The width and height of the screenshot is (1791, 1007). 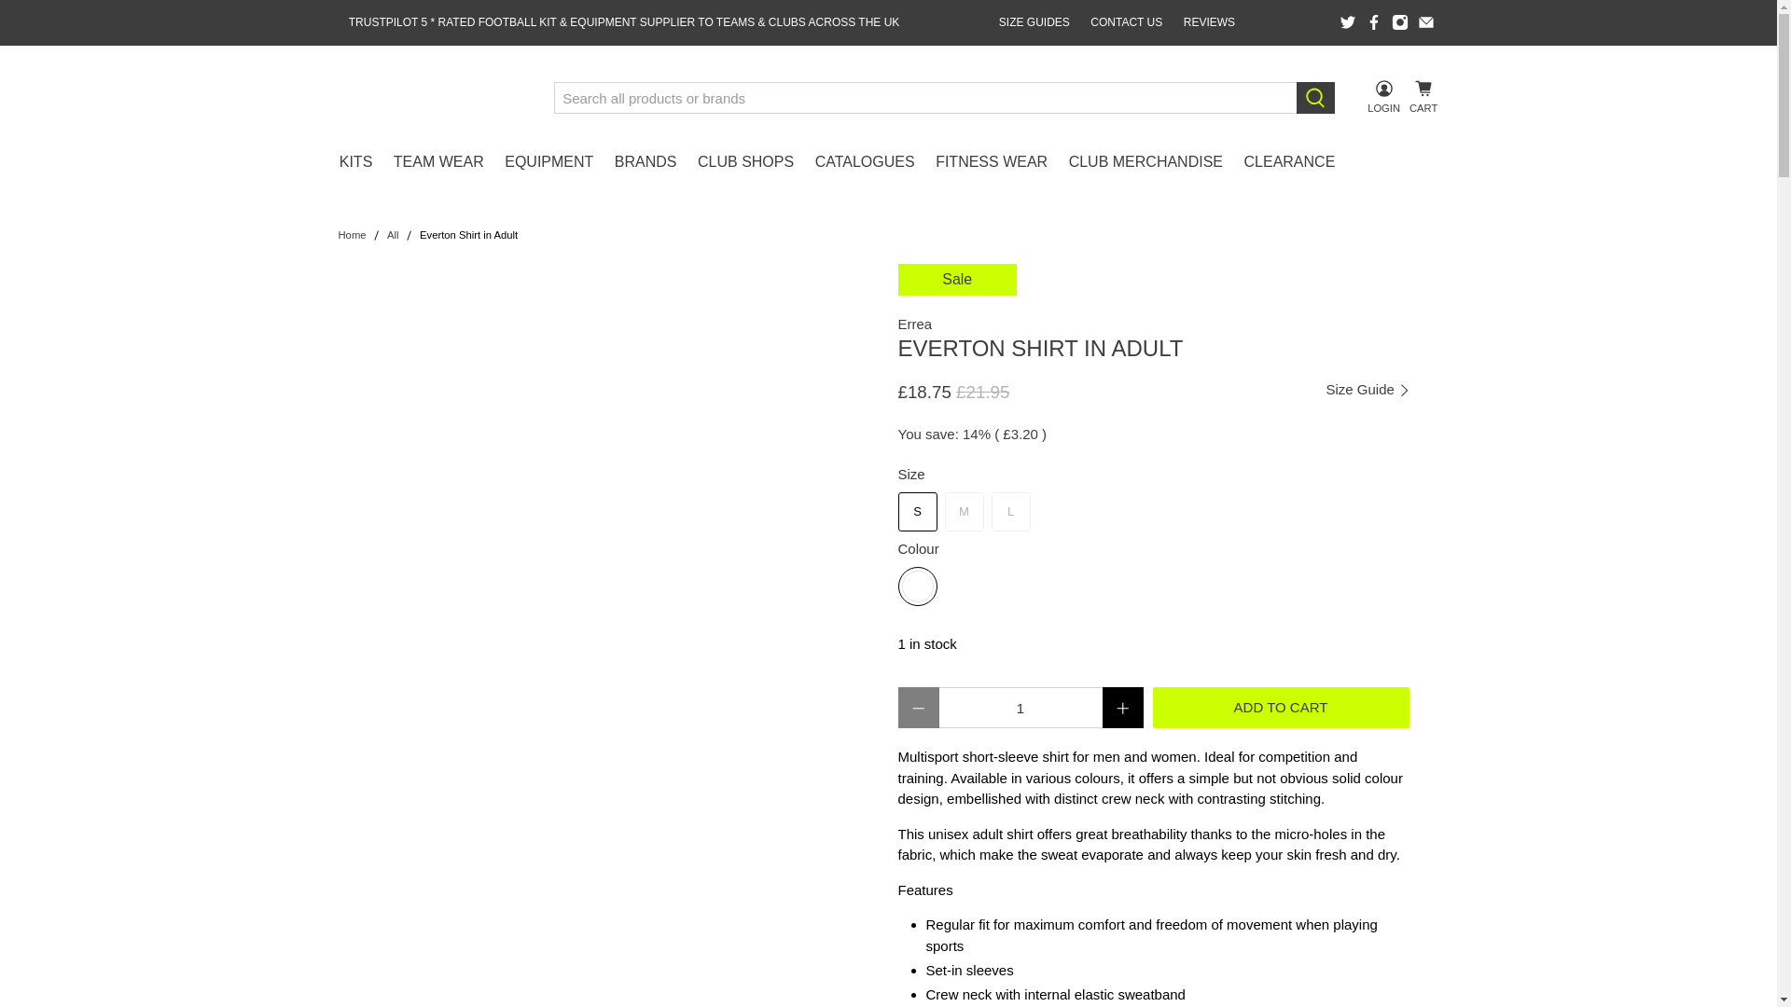 I want to click on CONTACT US, so click(x=1126, y=22).